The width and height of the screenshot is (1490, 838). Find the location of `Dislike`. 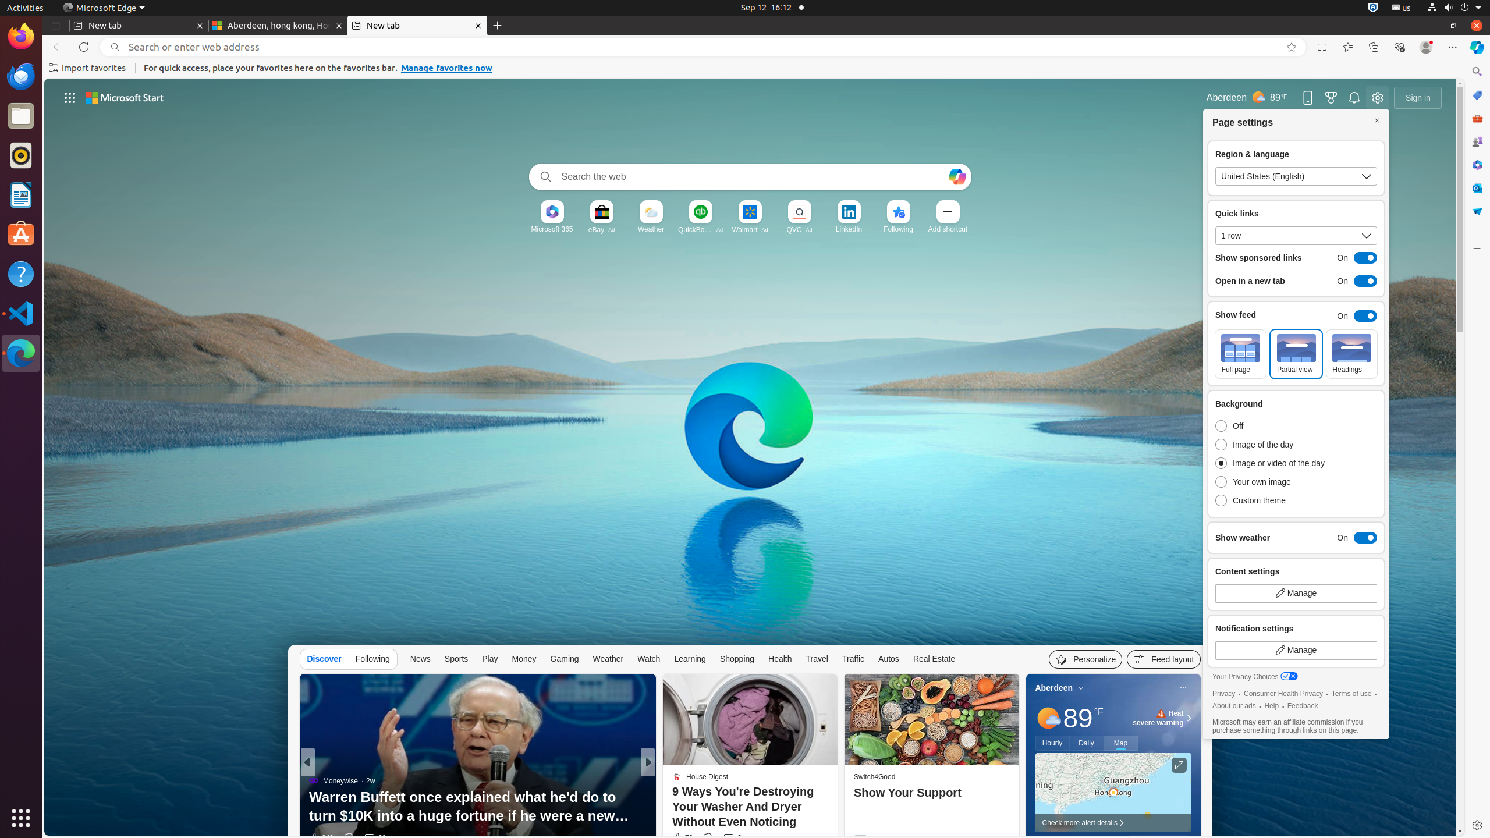

Dislike is located at coordinates (708, 838).